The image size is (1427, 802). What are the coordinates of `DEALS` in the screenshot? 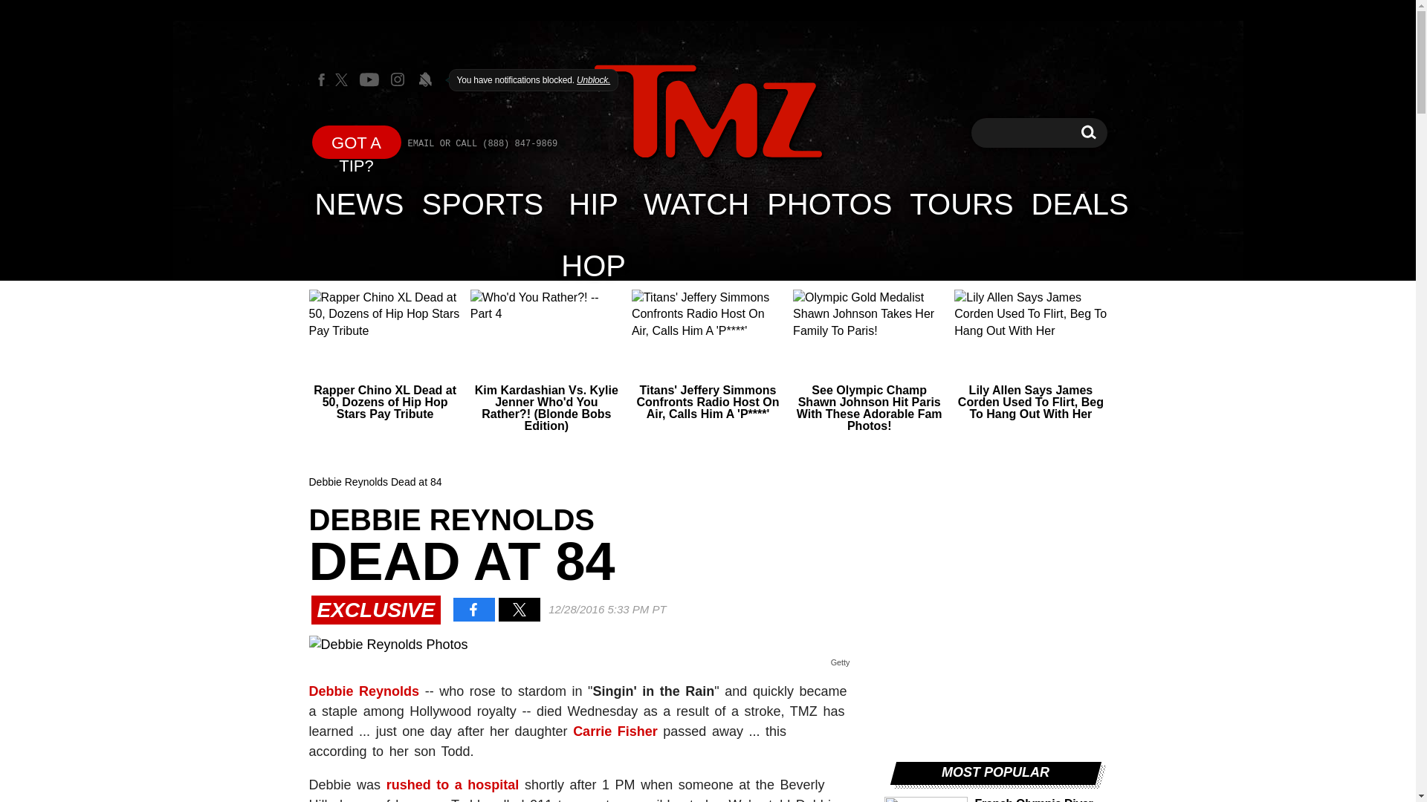 It's located at (483, 203).